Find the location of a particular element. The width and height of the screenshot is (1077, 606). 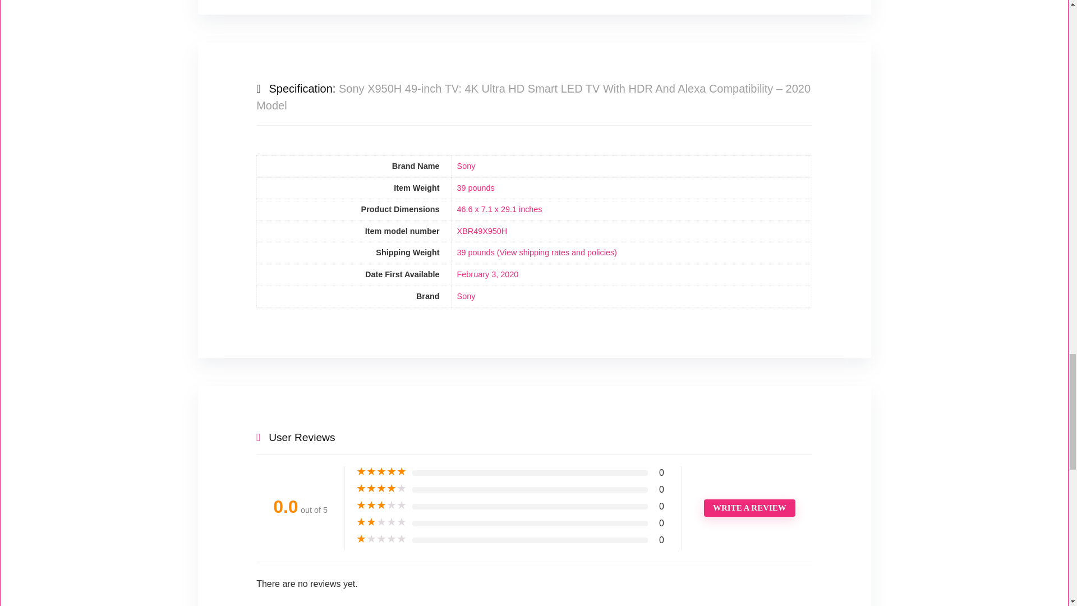

Rated 5 out of 5 is located at coordinates (381, 471).